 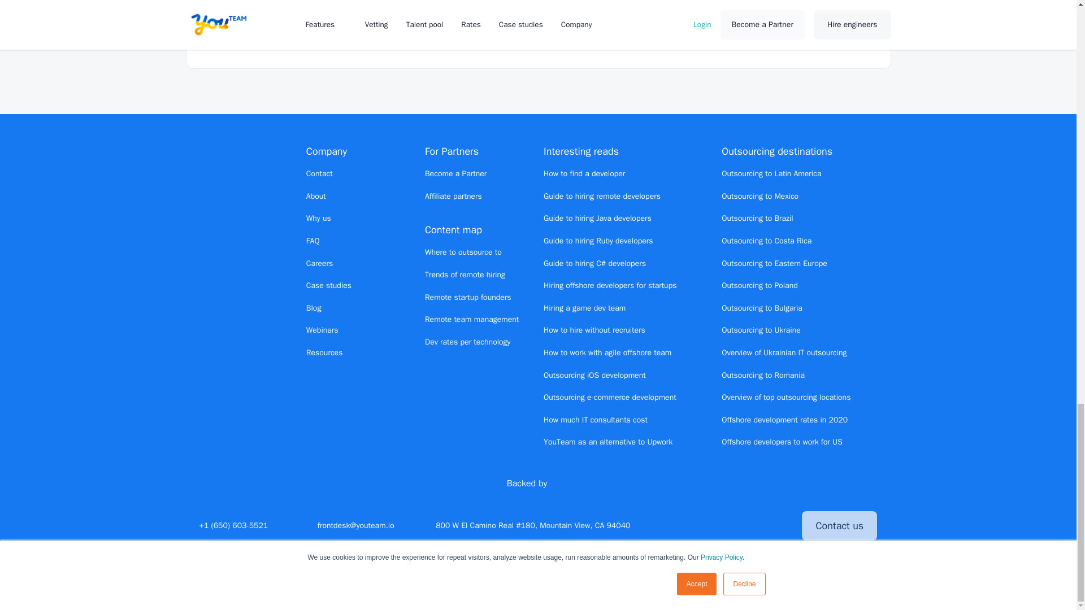 What do you see at coordinates (698, 525) in the screenshot?
I see `Twitter` at bounding box center [698, 525].